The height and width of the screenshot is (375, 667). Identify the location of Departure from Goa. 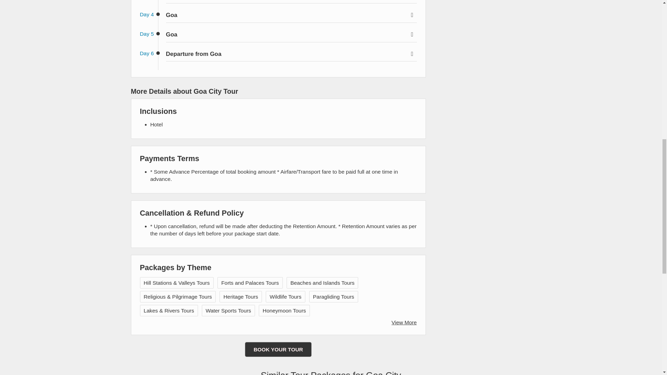
(291, 54).